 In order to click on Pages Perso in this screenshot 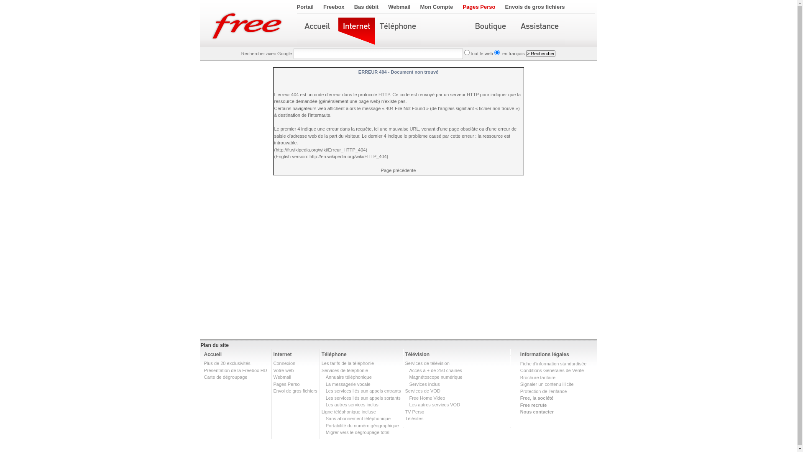, I will do `click(479, 7)`.